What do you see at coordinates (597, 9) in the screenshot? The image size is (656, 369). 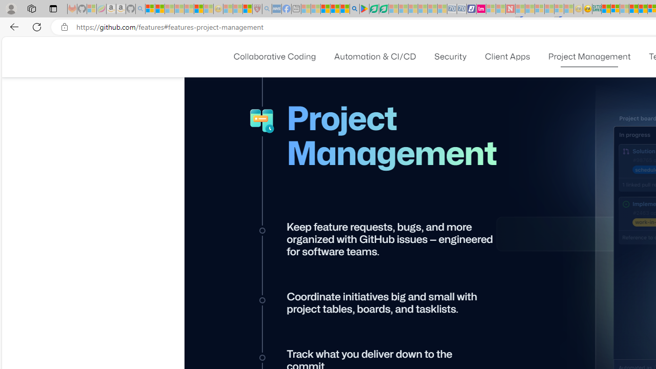 I see `DITOGAMES AG Imprint` at bounding box center [597, 9].